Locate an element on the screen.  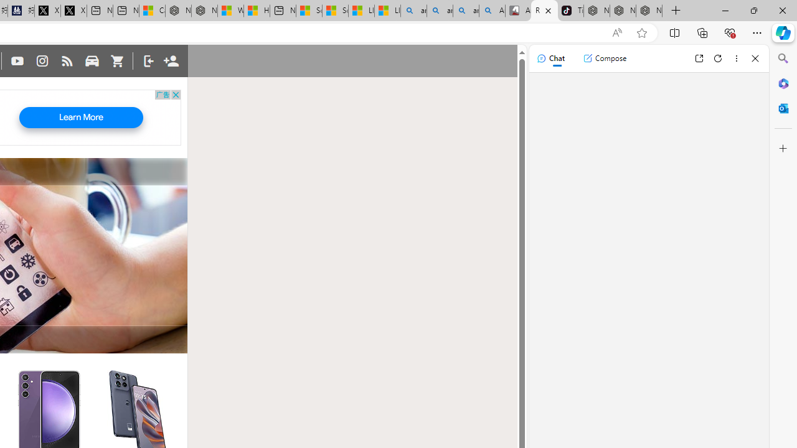
Huge shark washes ashore at New York City beach | Watch is located at coordinates (257, 11).